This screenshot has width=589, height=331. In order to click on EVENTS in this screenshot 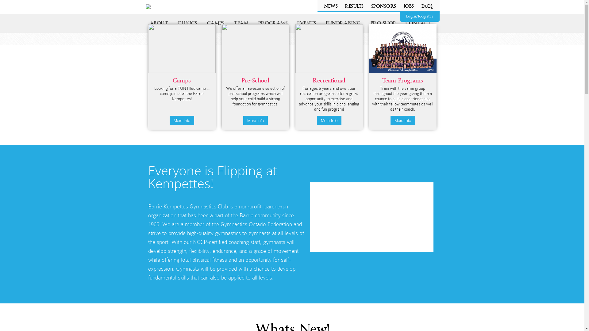, I will do `click(307, 23)`.